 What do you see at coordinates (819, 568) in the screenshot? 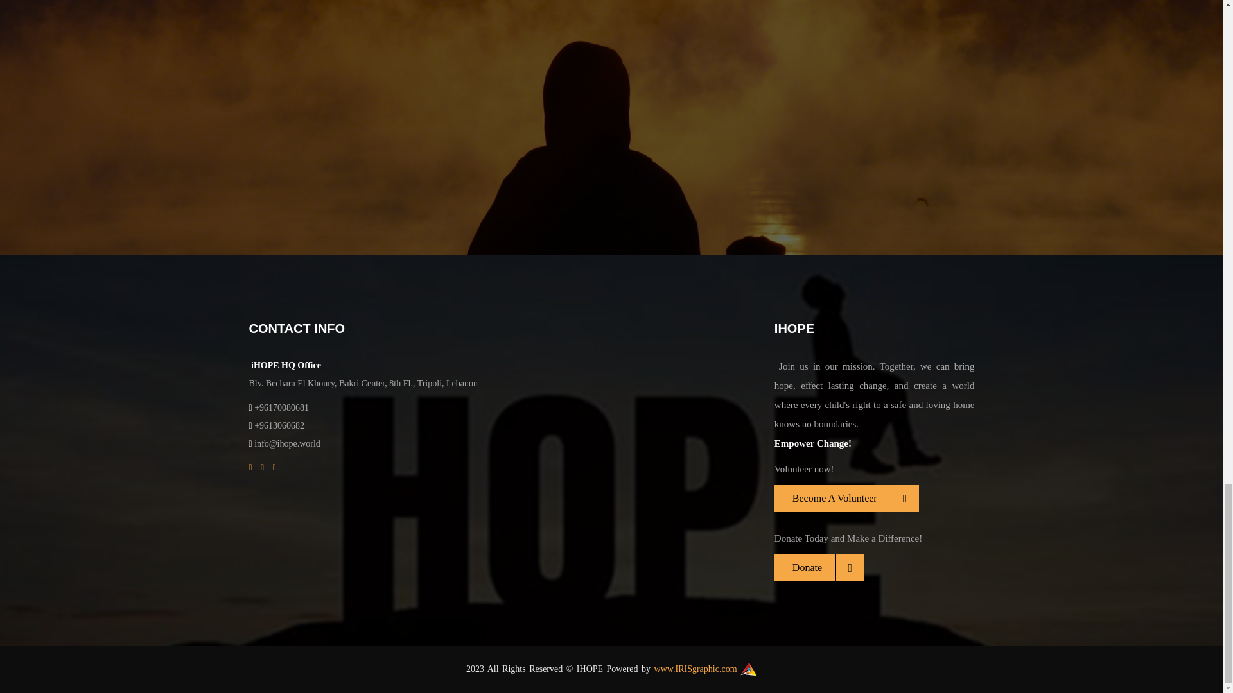
I see `Donate` at bounding box center [819, 568].